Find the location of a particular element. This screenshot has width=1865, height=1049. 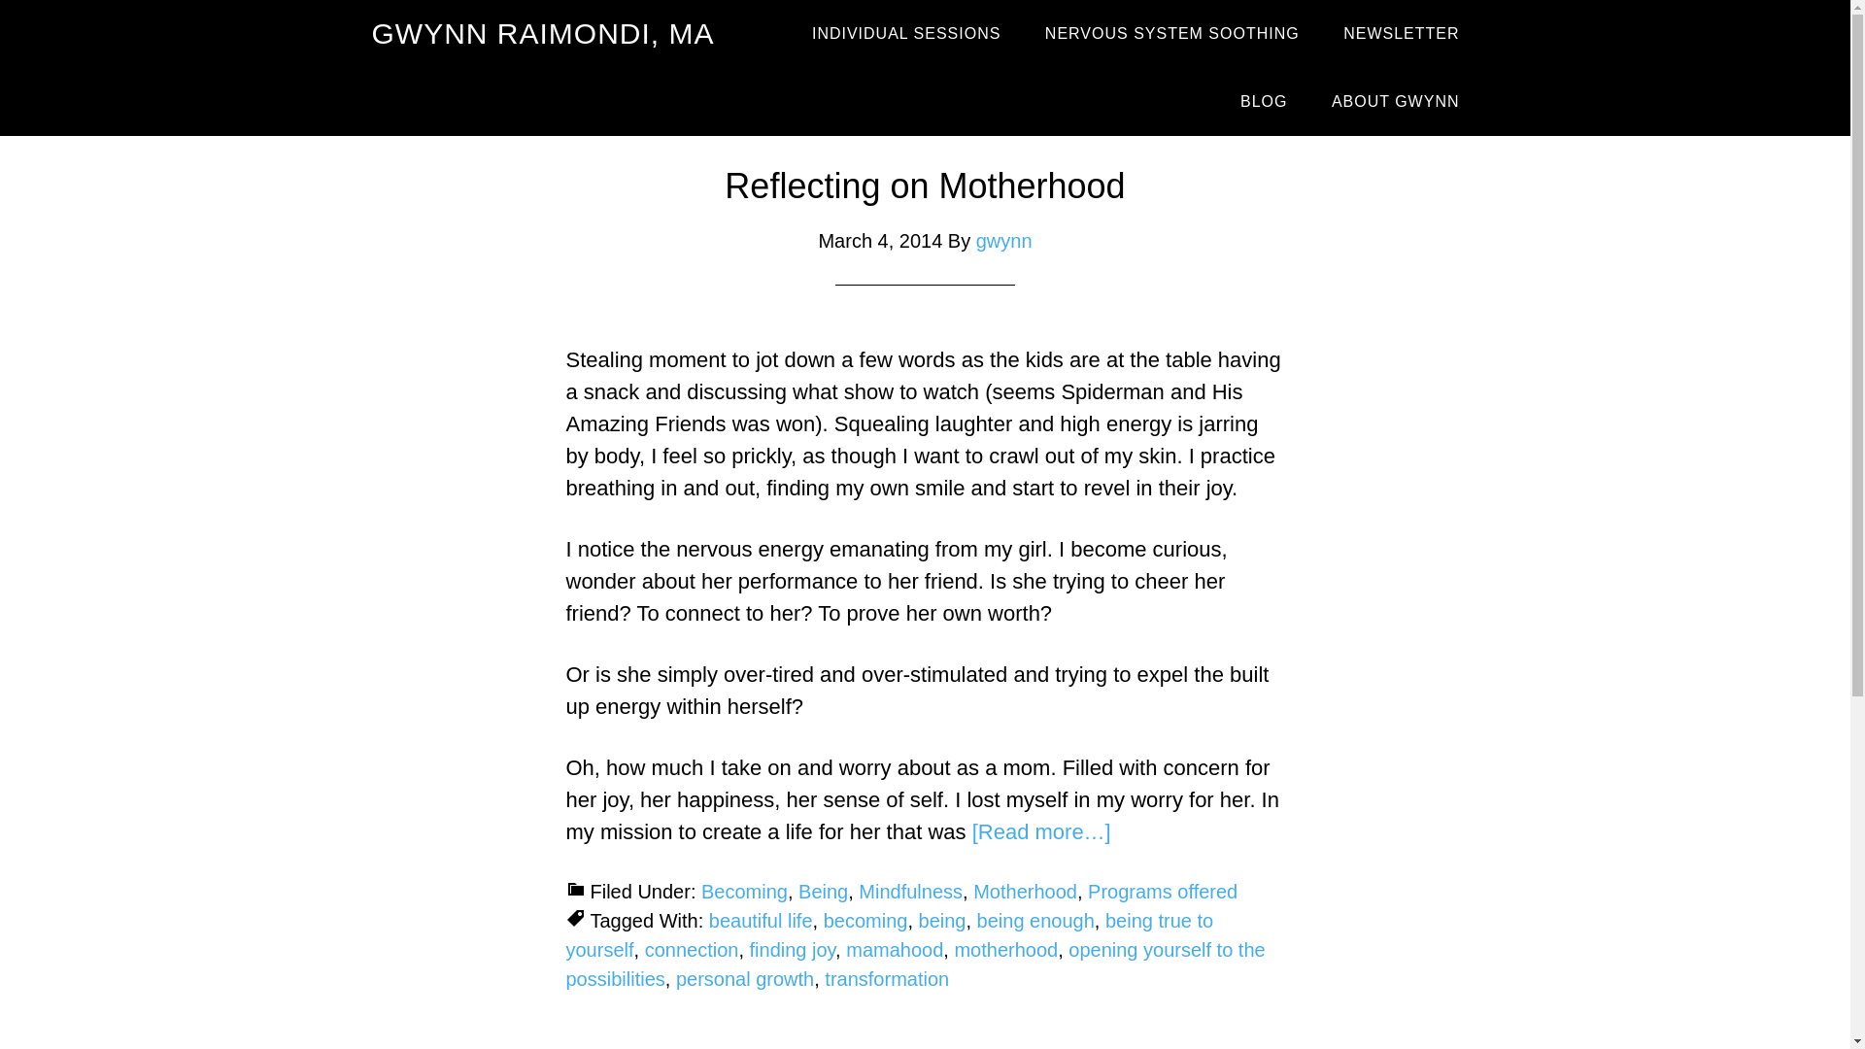

opening yourself to the possibilities is located at coordinates (914, 964).